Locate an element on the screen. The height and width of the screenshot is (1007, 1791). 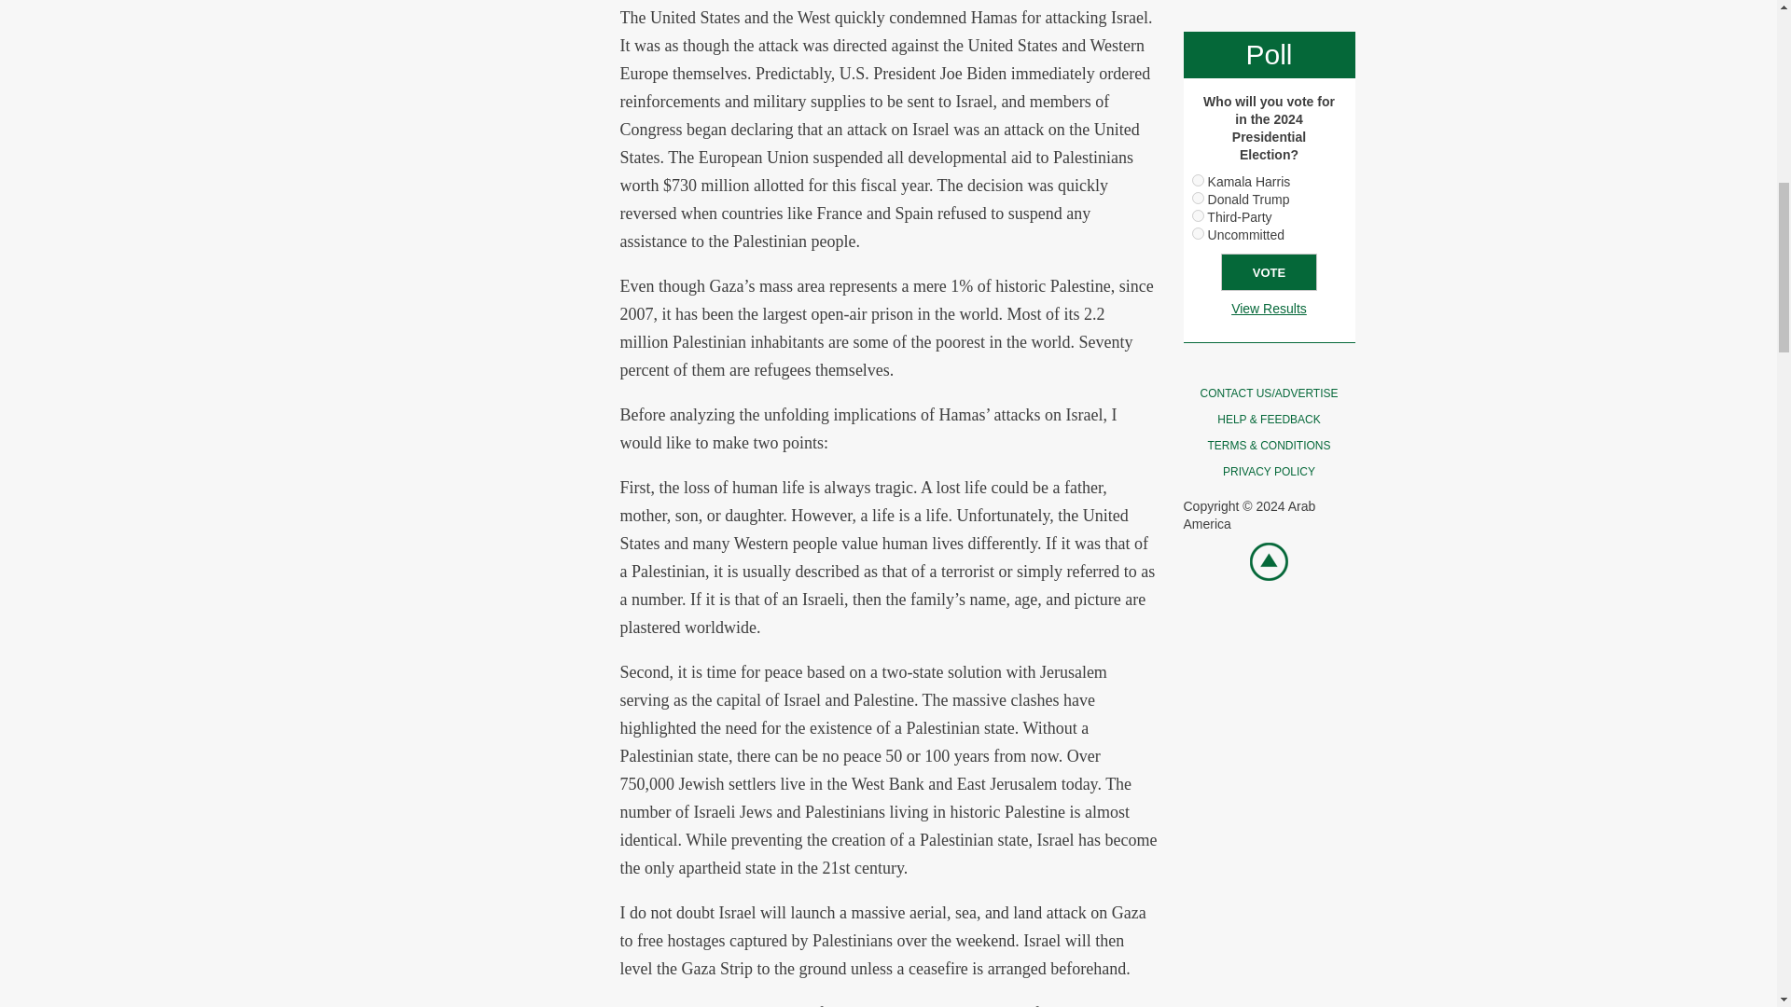
View Results Of This Poll is located at coordinates (1269, 308).